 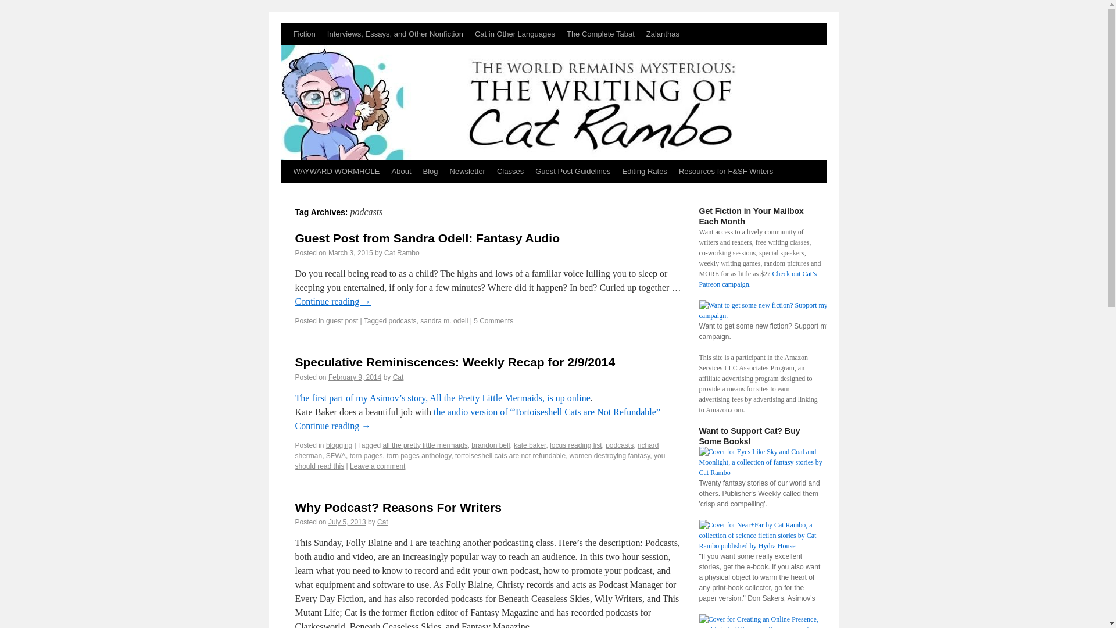 What do you see at coordinates (425, 445) in the screenshot?
I see `all the pretty little mermaids` at bounding box center [425, 445].